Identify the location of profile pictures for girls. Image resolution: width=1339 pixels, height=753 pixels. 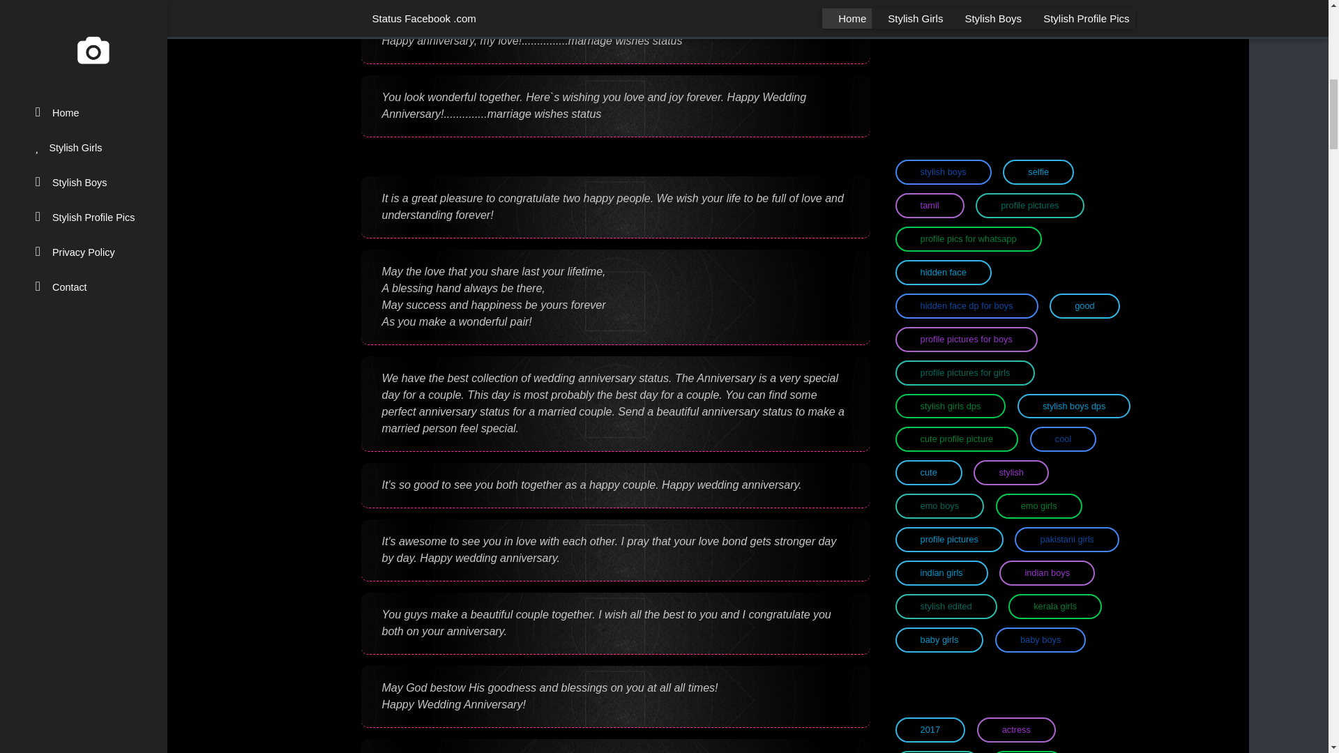
(965, 372).